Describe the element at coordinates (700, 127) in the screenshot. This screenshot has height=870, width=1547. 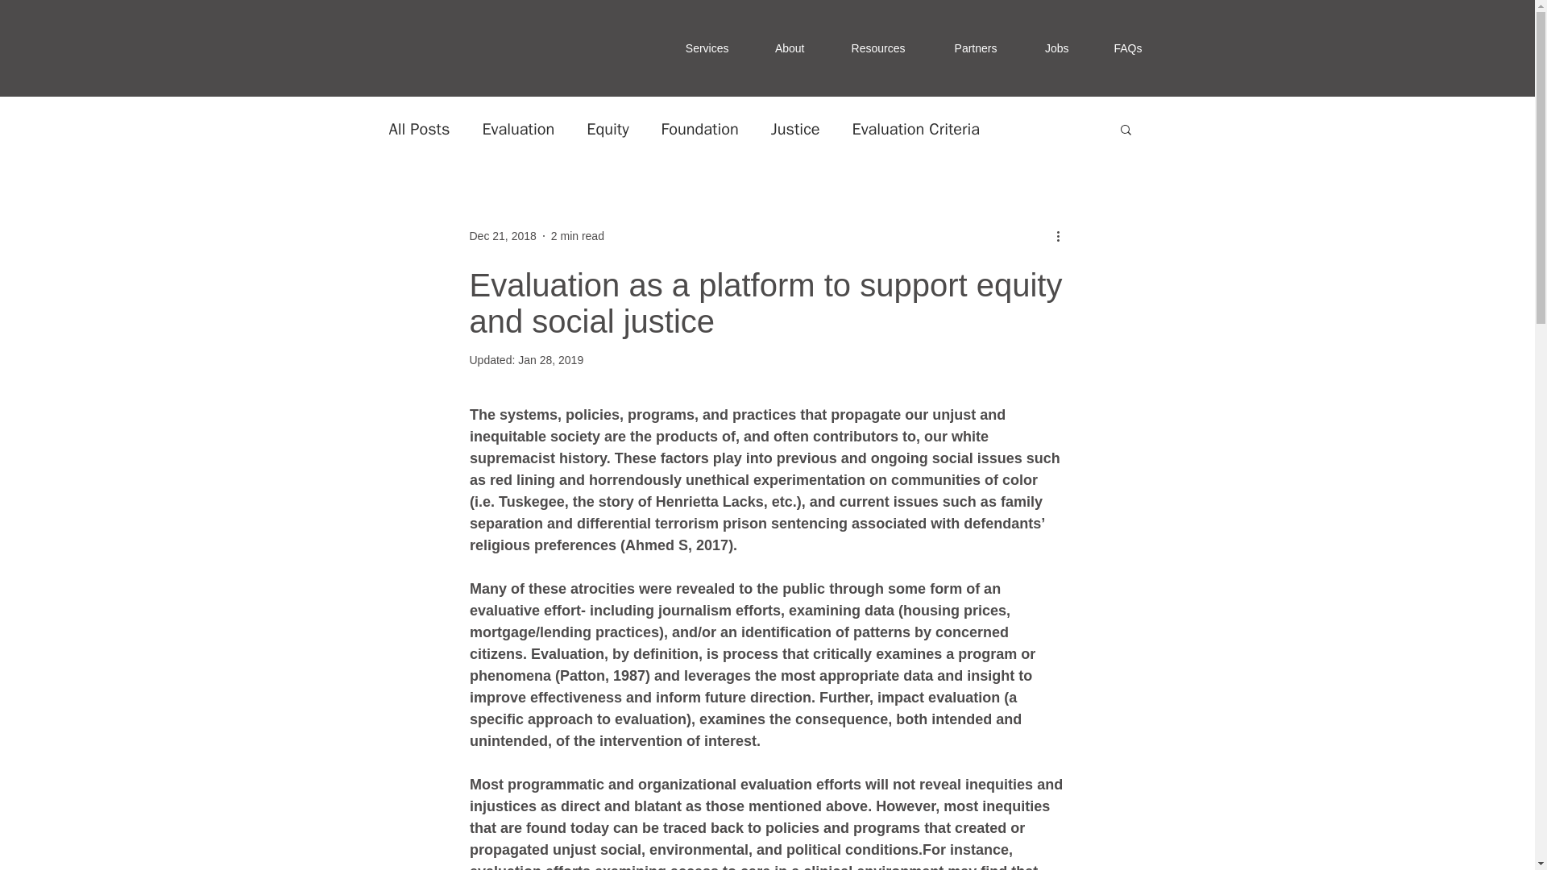
I see `Foundation` at that location.